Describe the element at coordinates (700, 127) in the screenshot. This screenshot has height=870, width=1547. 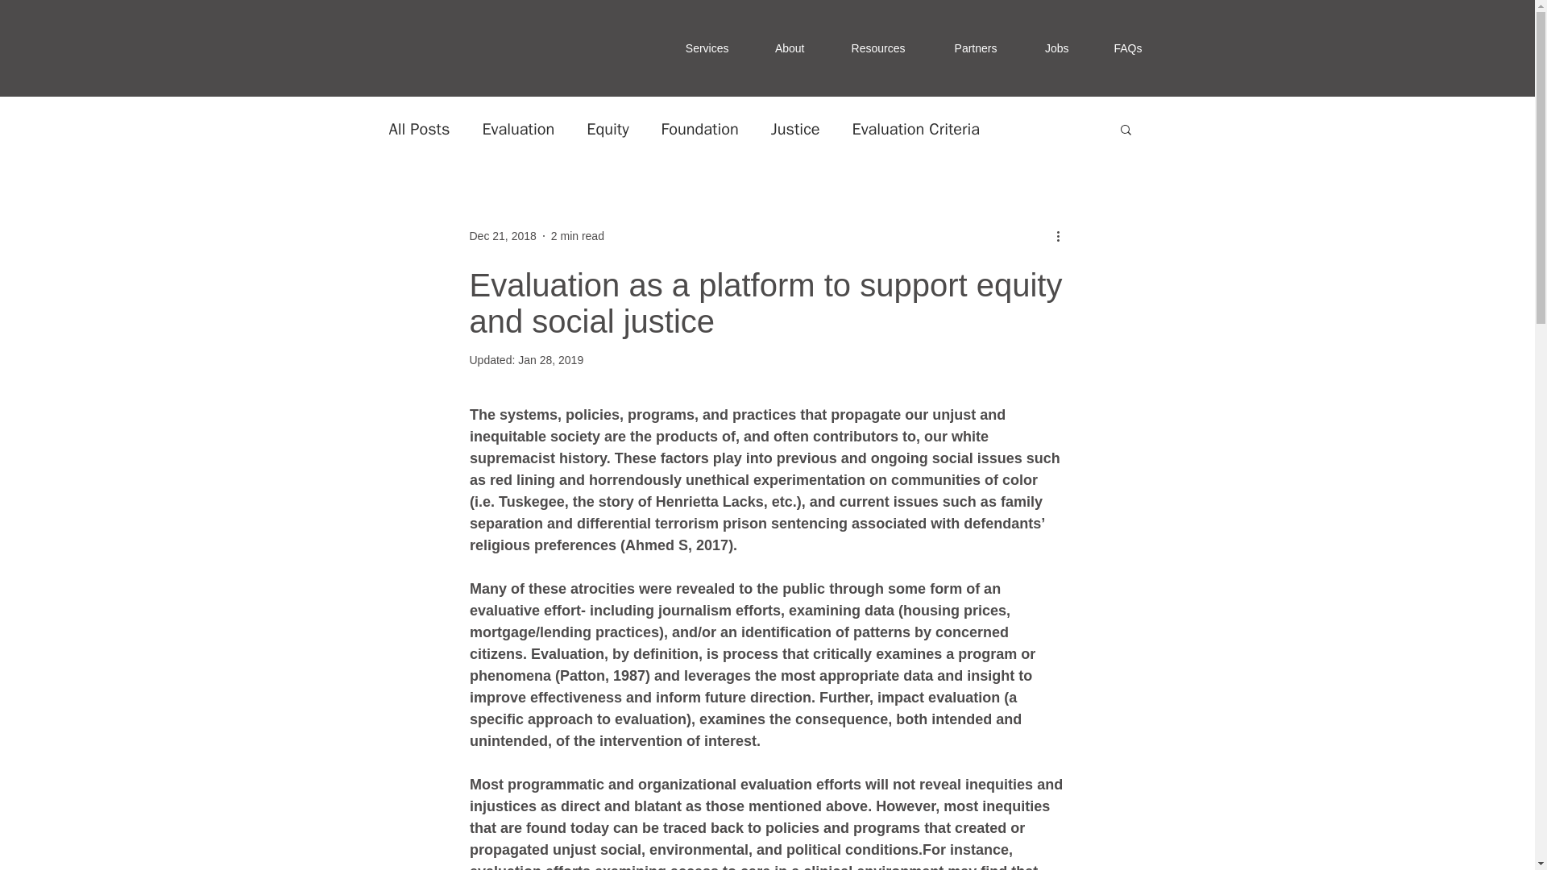
I see `Foundation` at that location.